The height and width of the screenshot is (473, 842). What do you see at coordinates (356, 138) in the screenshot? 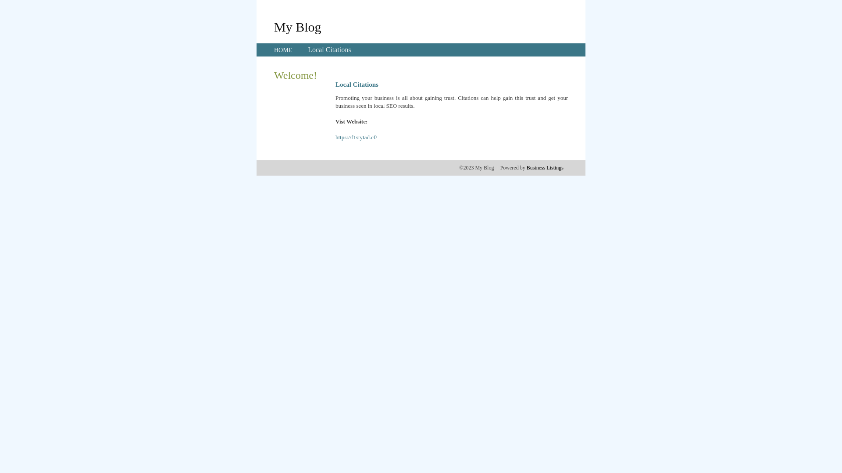
I see `https://f1stytad.cf/` at bounding box center [356, 138].